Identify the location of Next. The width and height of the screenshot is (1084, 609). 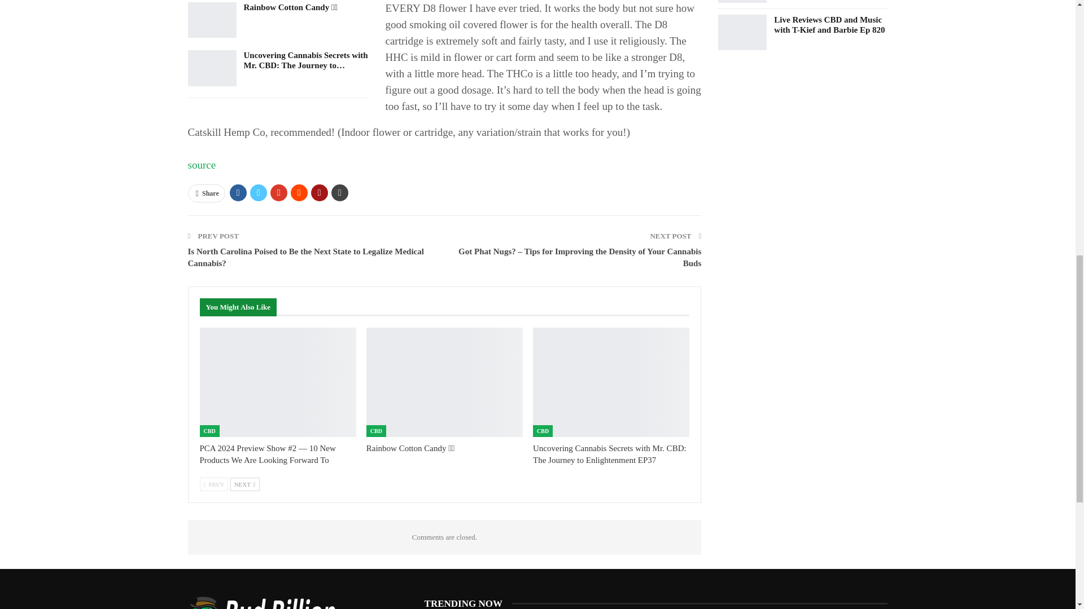
(245, 484).